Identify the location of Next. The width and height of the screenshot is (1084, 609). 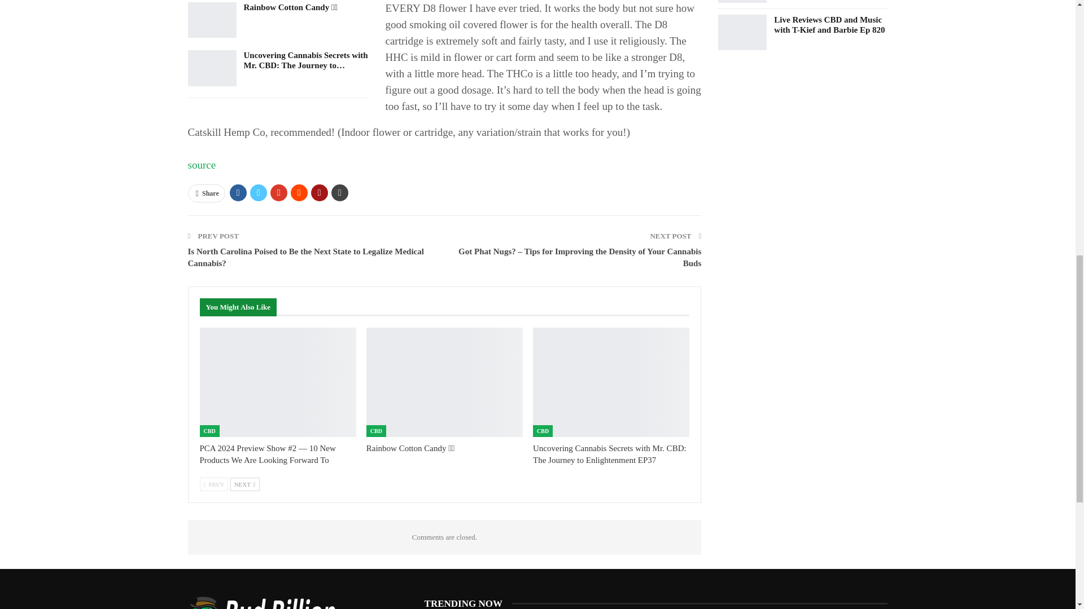
(245, 484).